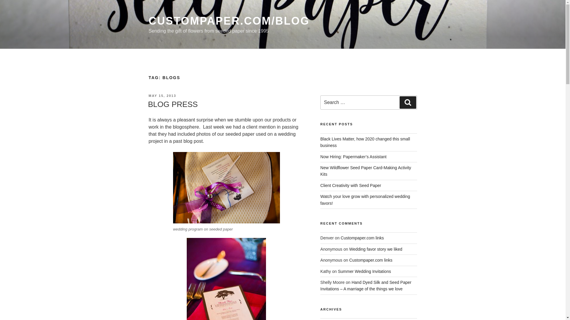 Image resolution: width=570 pixels, height=320 pixels. Describe the element at coordinates (408, 103) in the screenshot. I see `Search` at that location.